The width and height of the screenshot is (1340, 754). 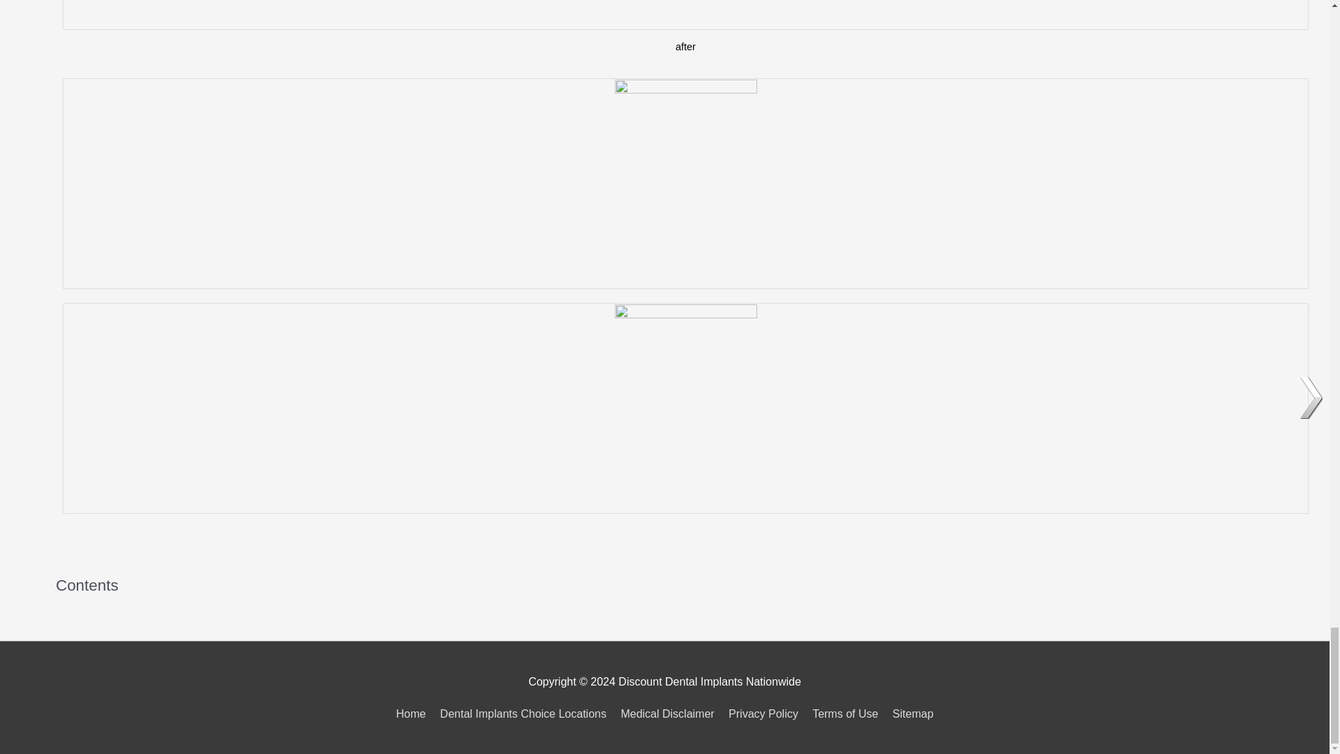 What do you see at coordinates (523, 714) in the screenshot?
I see `Dental Implants Choice Locations` at bounding box center [523, 714].